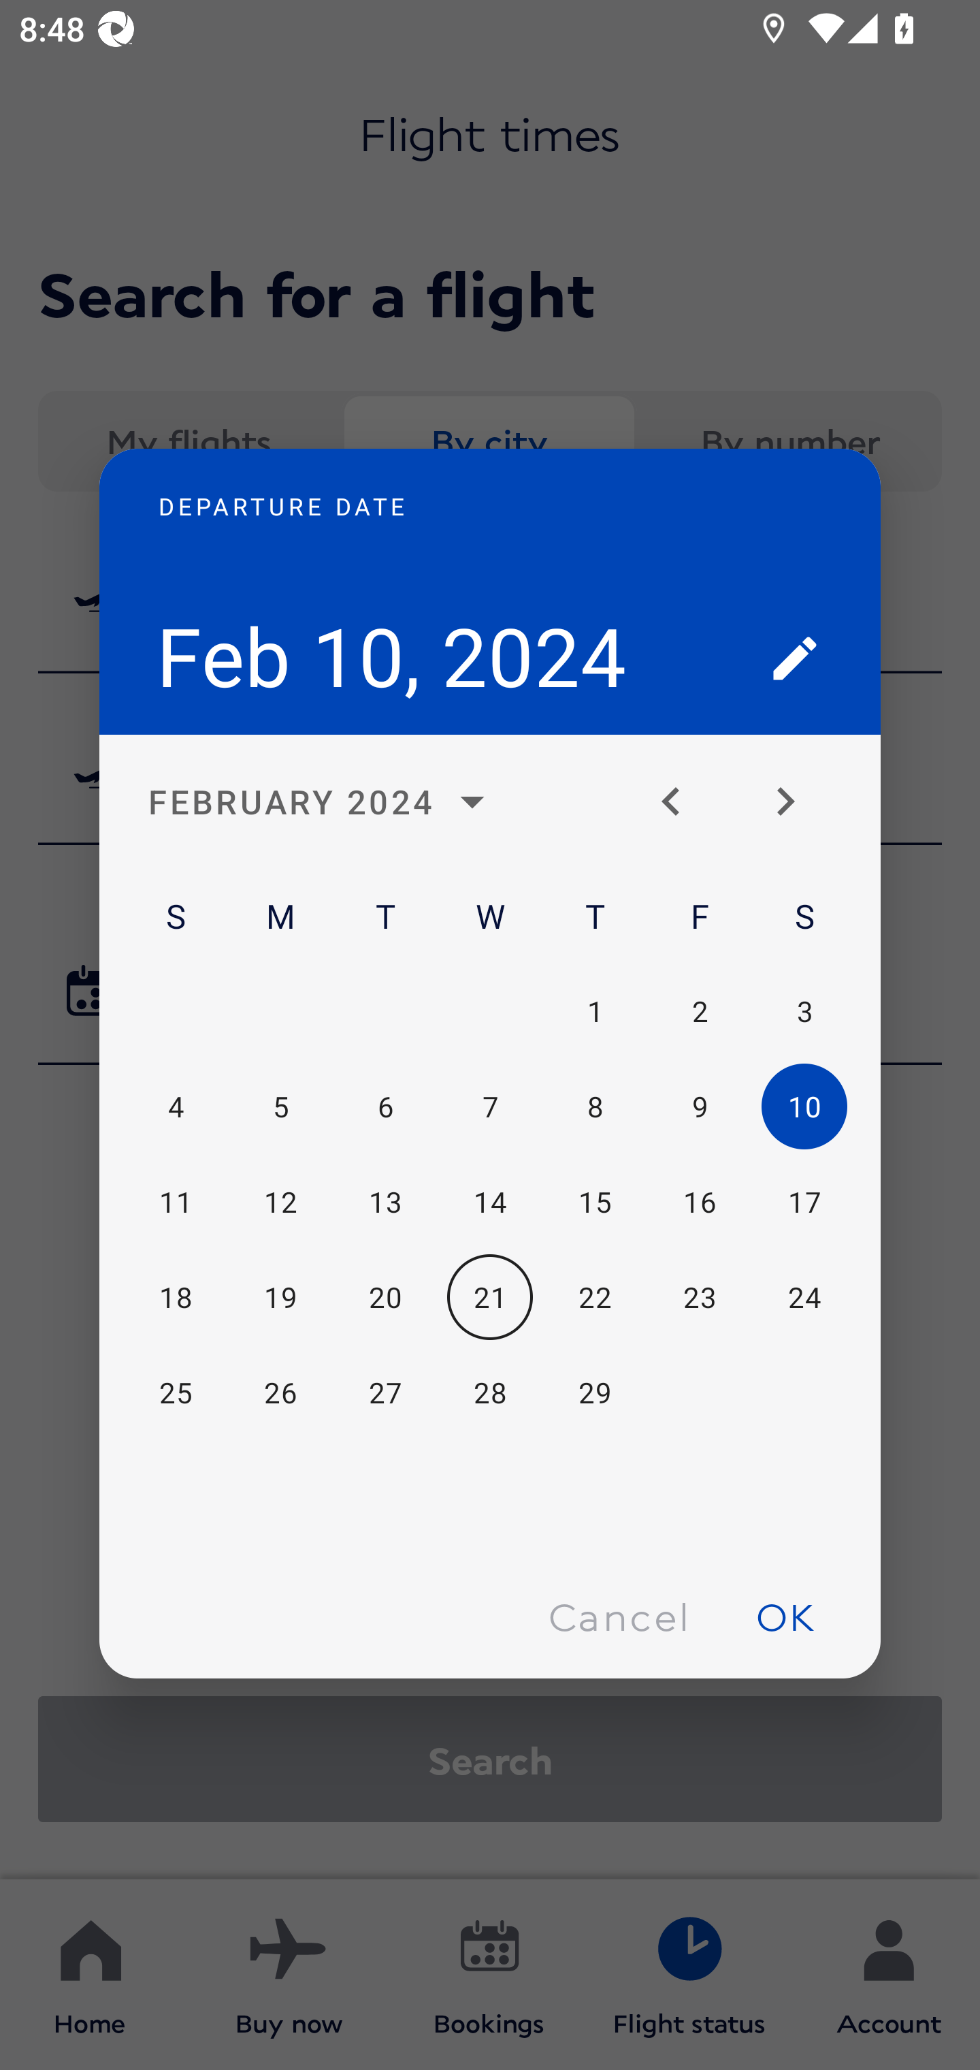 This screenshot has height=2070, width=980. Describe the element at coordinates (176, 1298) in the screenshot. I see `18 Sun, Feb 18` at that location.